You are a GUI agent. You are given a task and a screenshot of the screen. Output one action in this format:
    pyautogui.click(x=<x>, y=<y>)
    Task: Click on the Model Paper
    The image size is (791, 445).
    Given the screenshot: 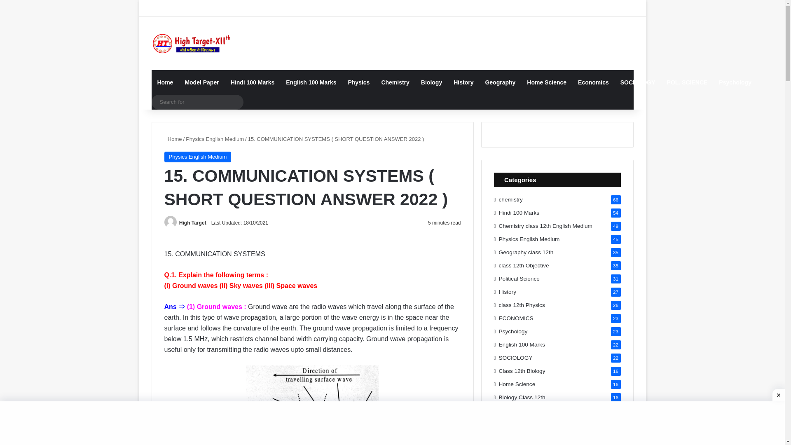 What is the action you would take?
    pyautogui.click(x=201, y=82)
    